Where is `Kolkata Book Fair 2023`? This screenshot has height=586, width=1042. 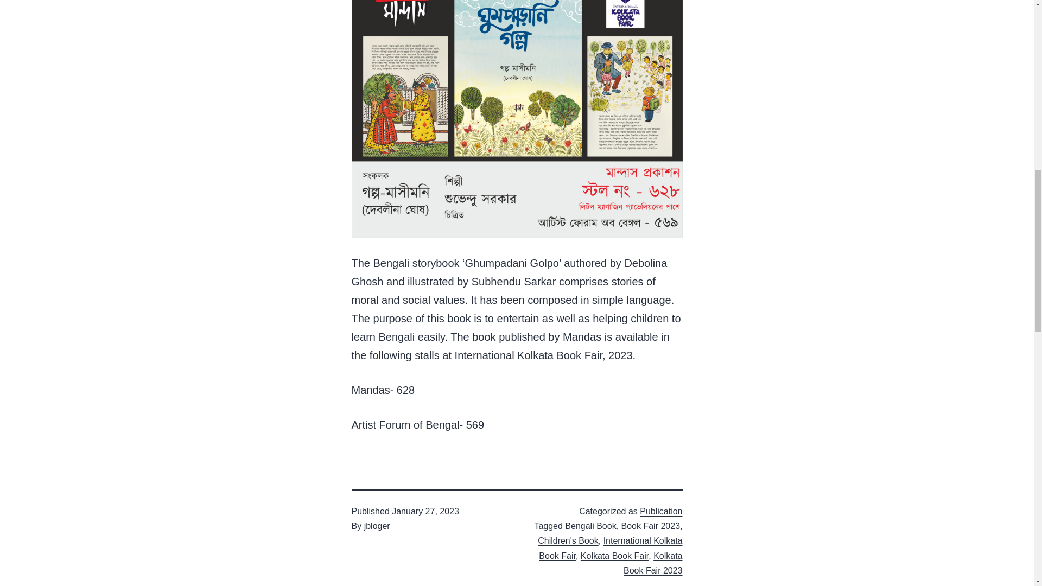
Kolkata Book Fair 2023 is located at coordinates (652, 563).